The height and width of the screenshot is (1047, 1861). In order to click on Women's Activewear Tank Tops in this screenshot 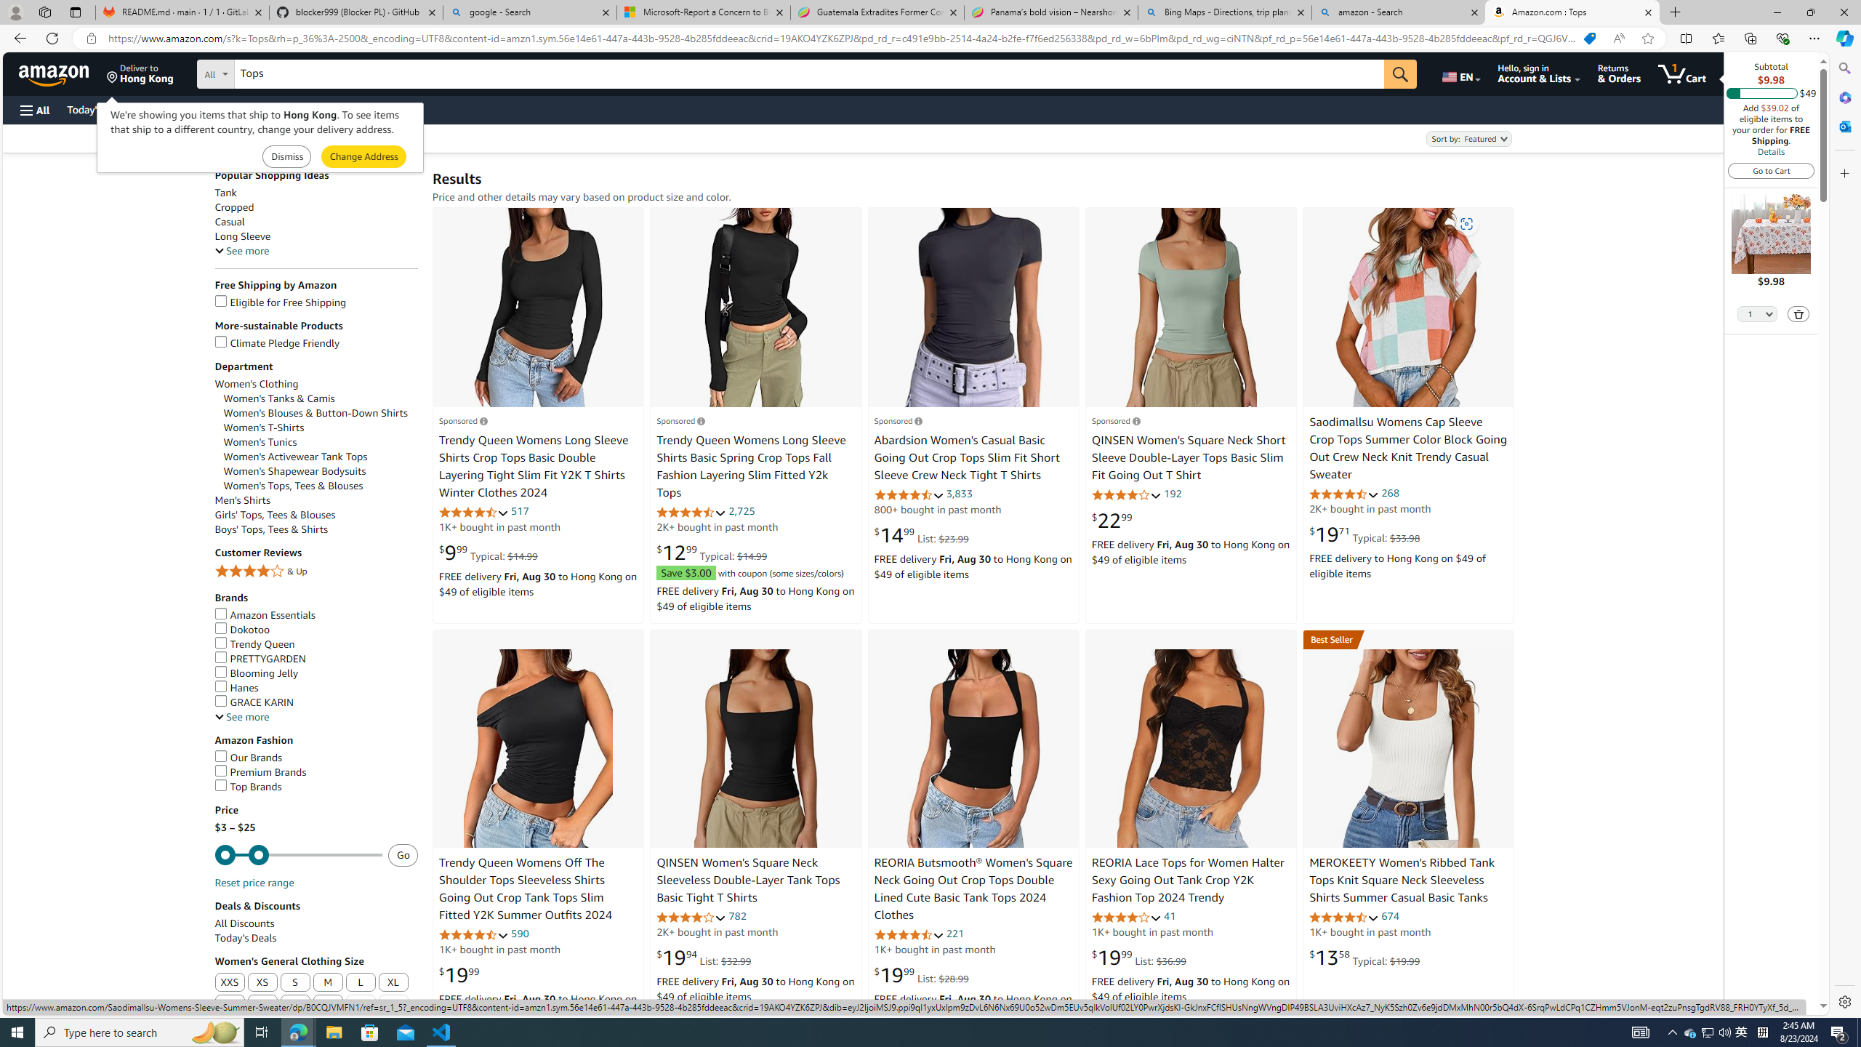, I will do `click(295, 457)`.